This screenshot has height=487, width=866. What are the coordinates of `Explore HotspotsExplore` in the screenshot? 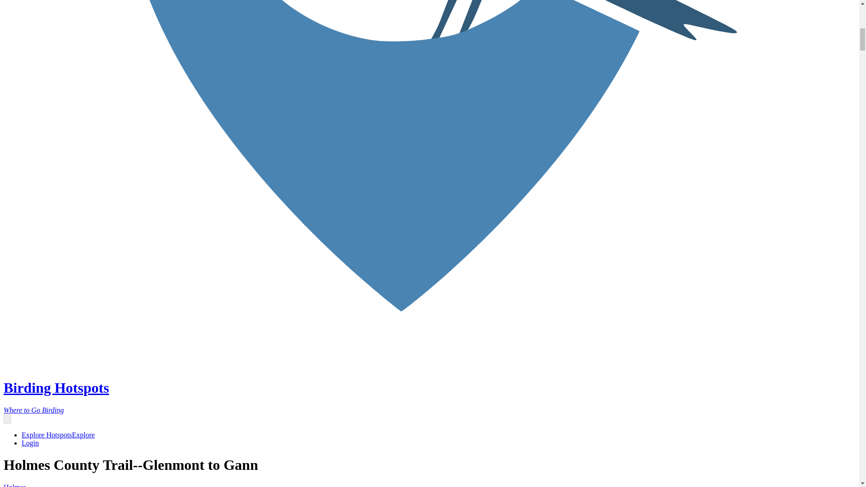 It's located at (58, 435).